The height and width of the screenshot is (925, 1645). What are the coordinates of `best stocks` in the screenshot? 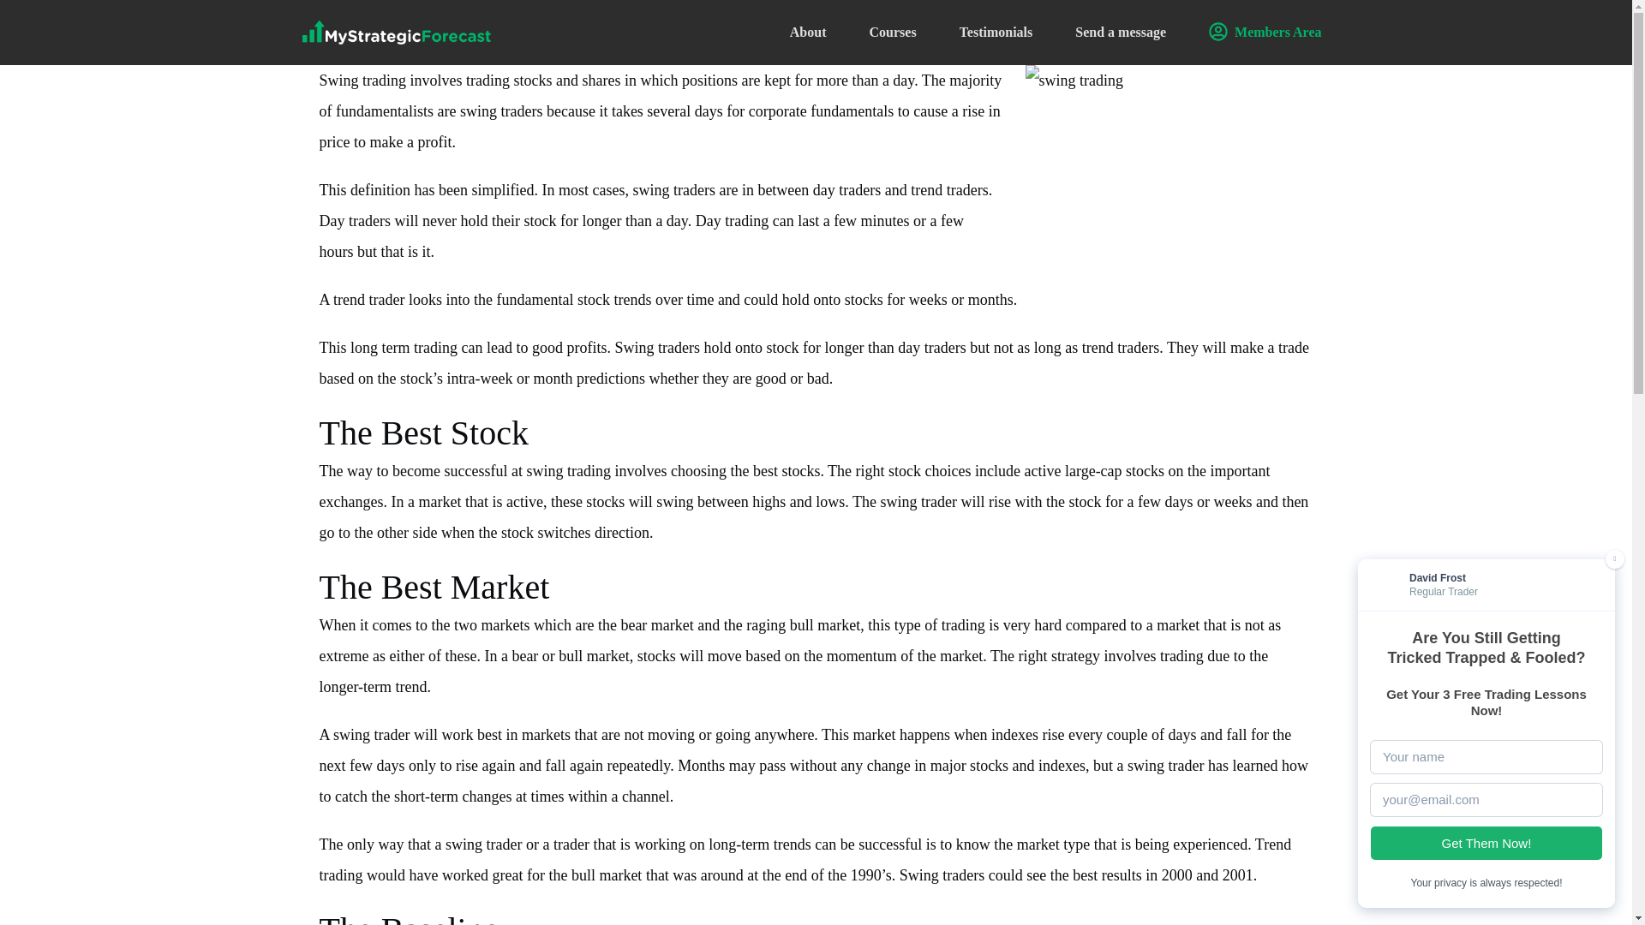 It's located at (787, 471).